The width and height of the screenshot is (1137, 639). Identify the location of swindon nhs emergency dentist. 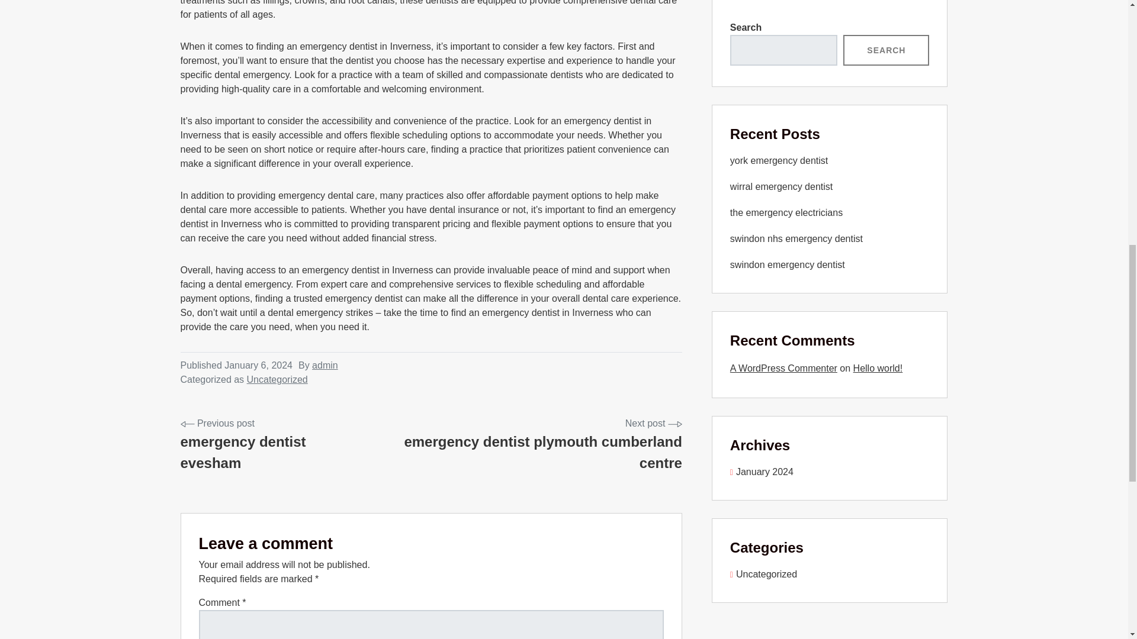
(796, 238).